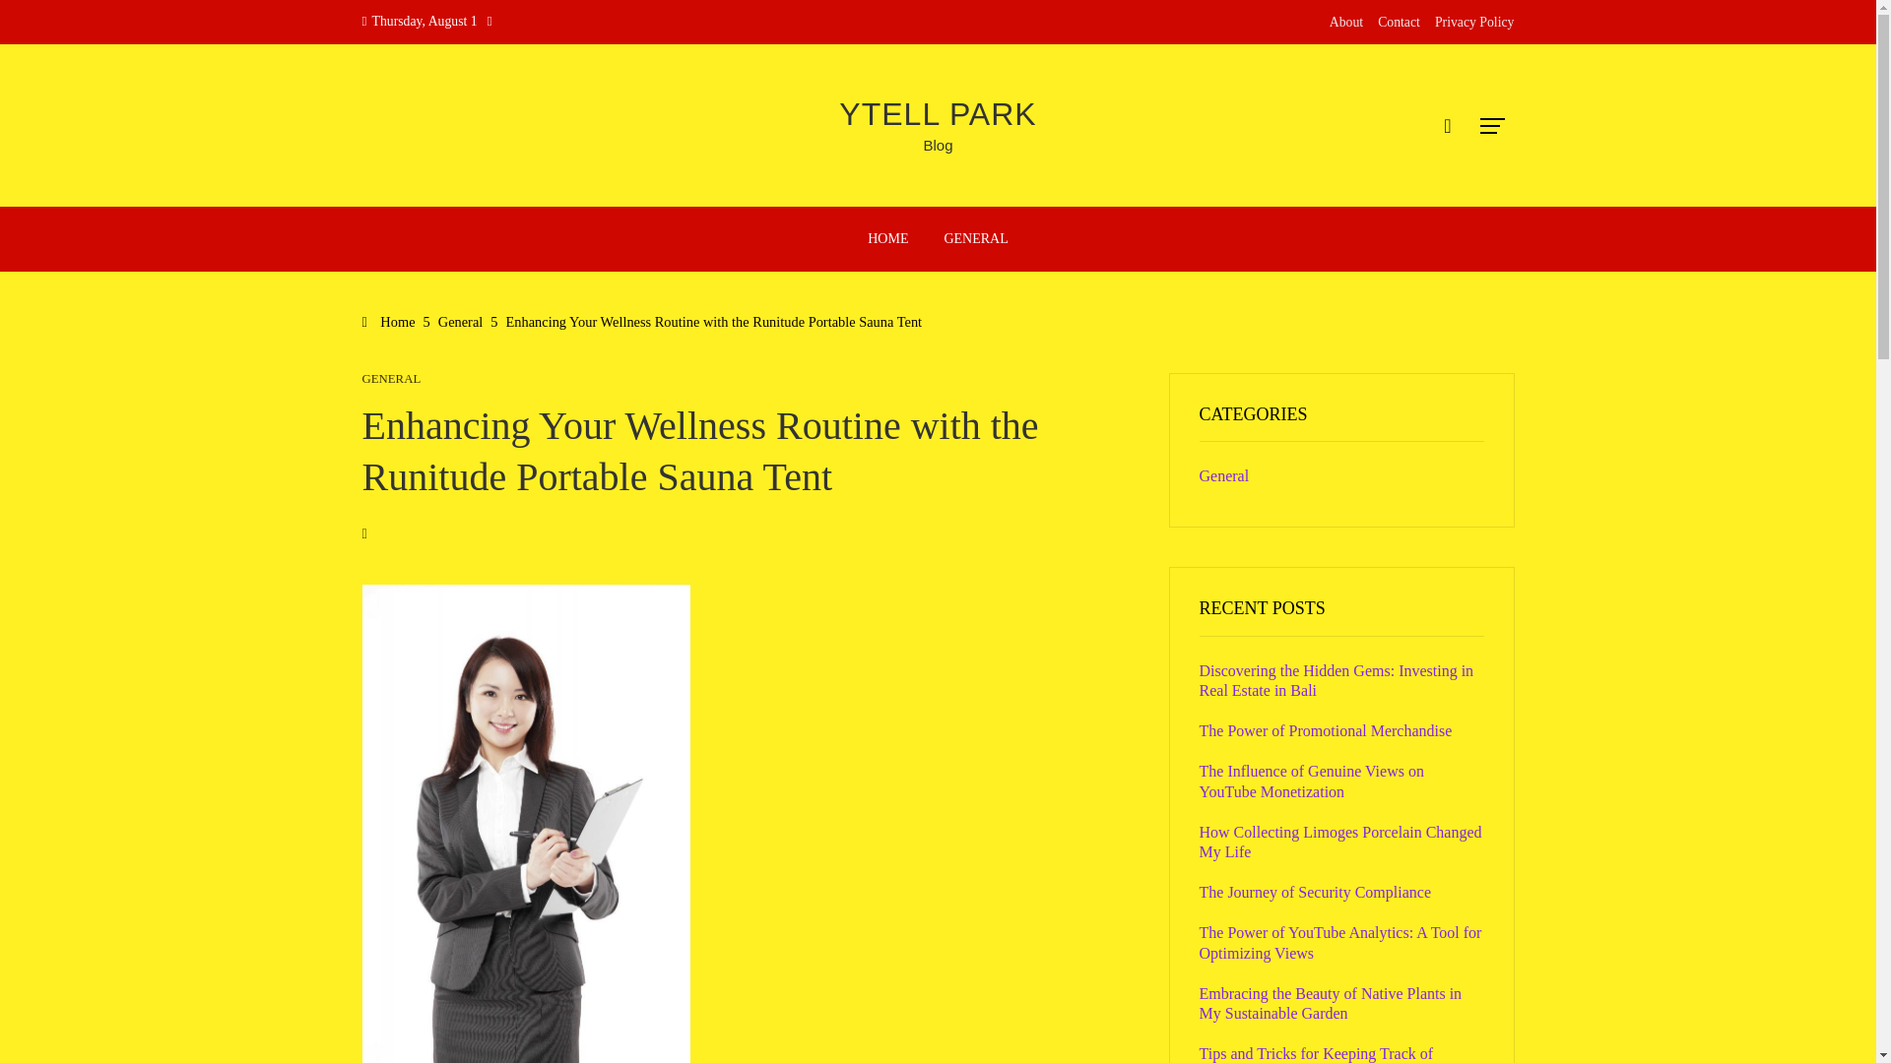 The height and width of the screenshot is (1063, 1891). Describe the element at coordinates (389, 321) in the screenshot. I see `Home` at that location.